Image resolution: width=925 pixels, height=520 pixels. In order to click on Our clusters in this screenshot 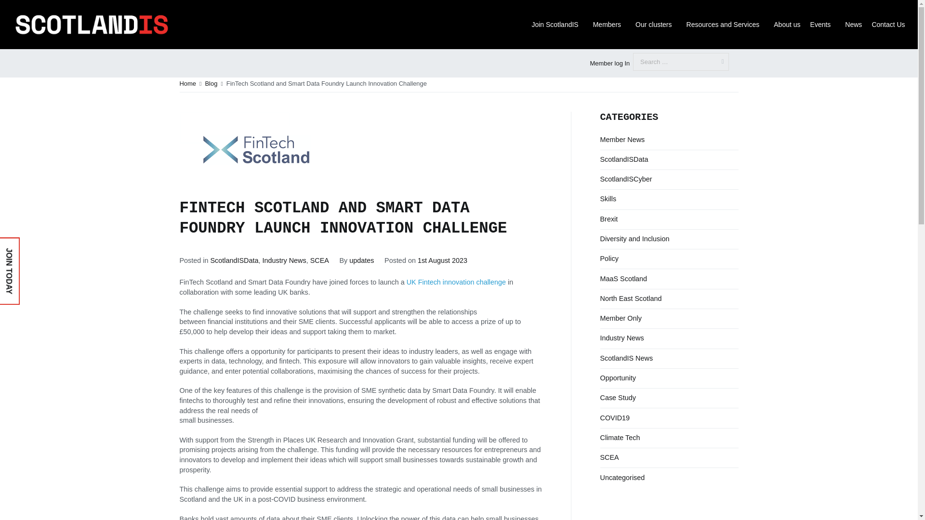, I will do `click(656, 25)`.